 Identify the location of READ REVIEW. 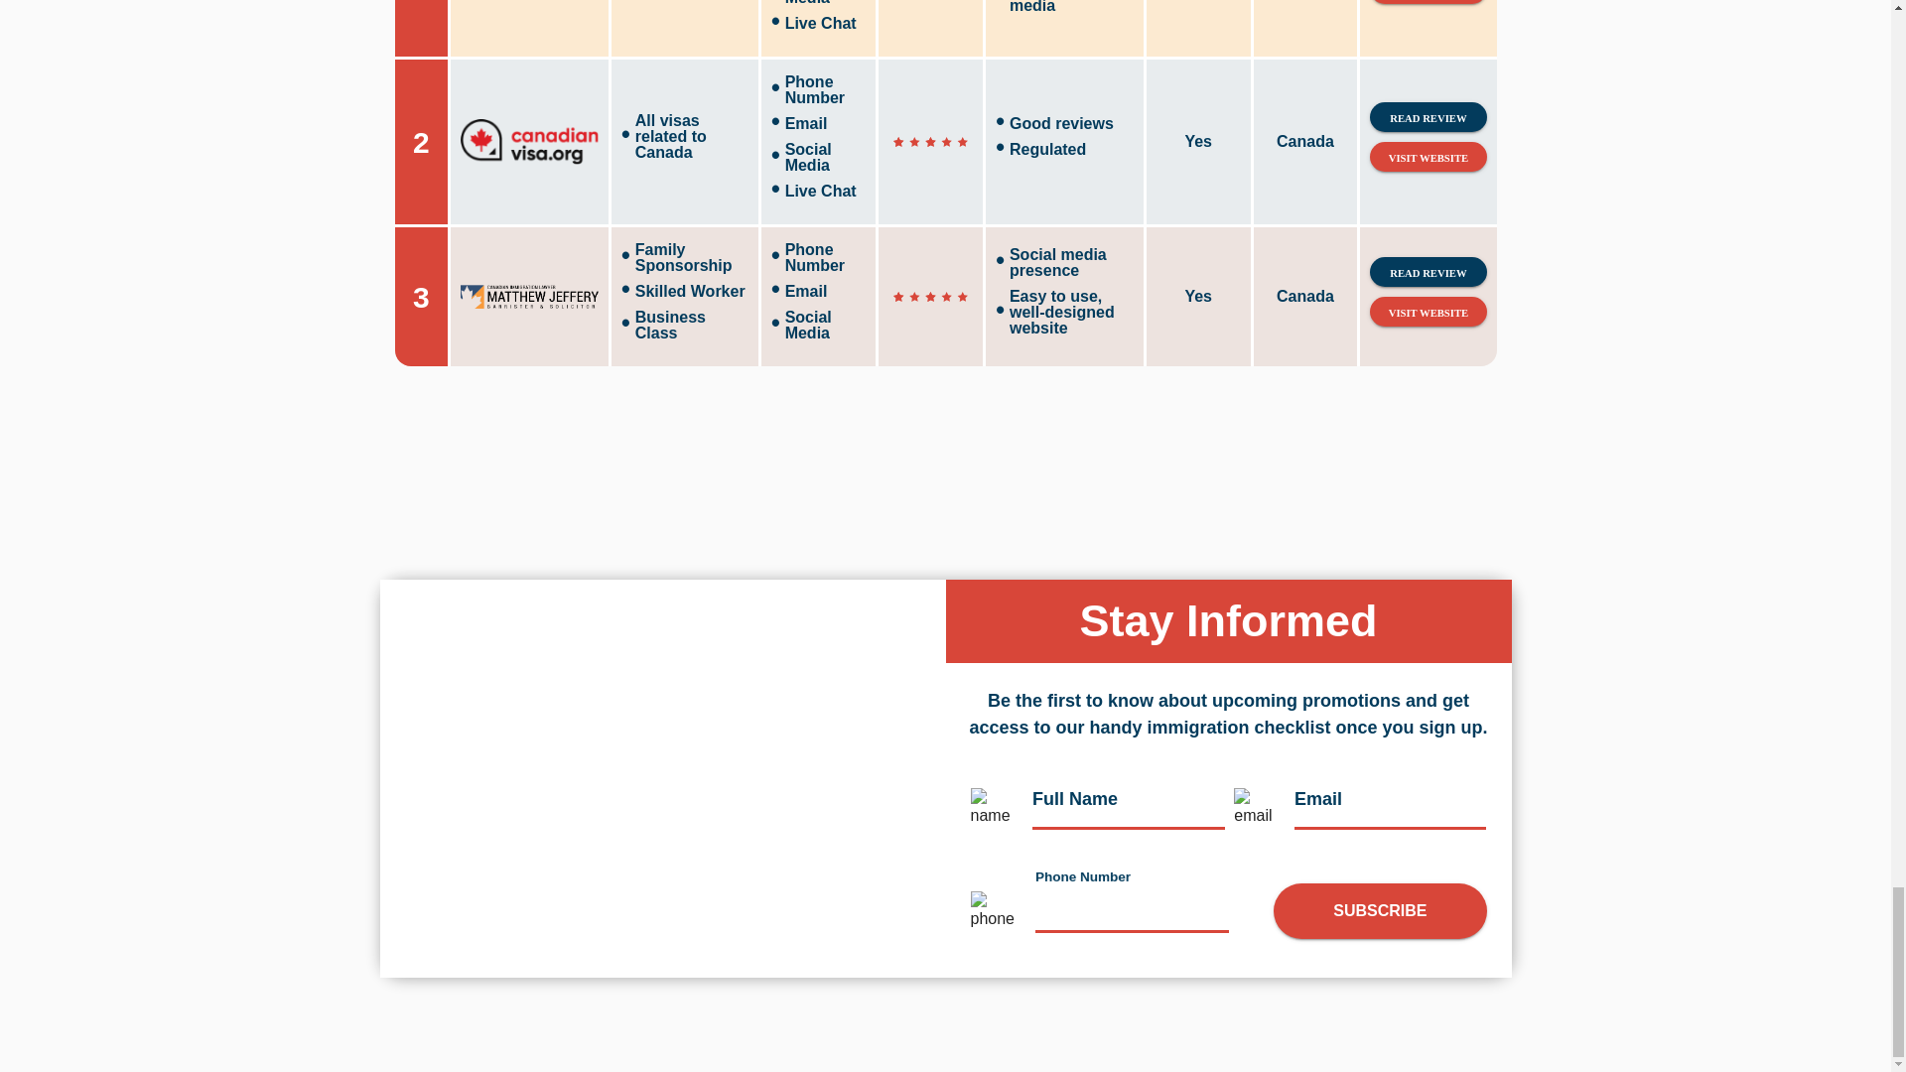
(1428, 116).